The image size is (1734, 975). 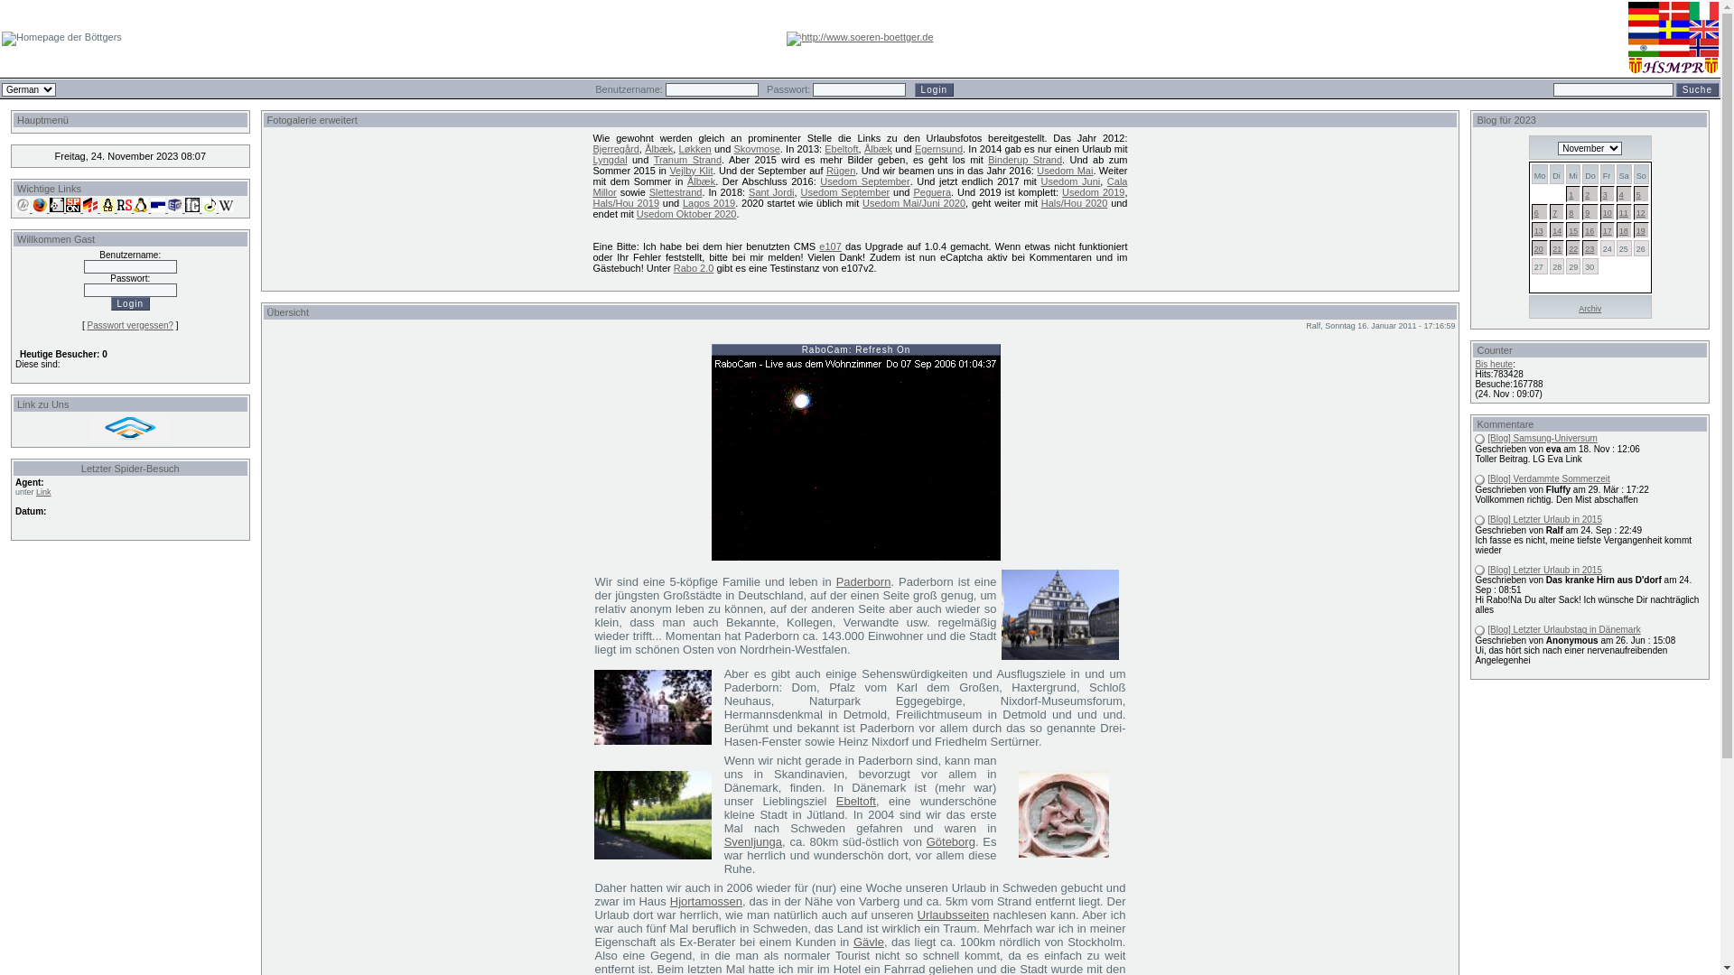 What do you see at coordinates (1641, 231) in the screenshot?
I see `19` at bounding box center [1641, 231].